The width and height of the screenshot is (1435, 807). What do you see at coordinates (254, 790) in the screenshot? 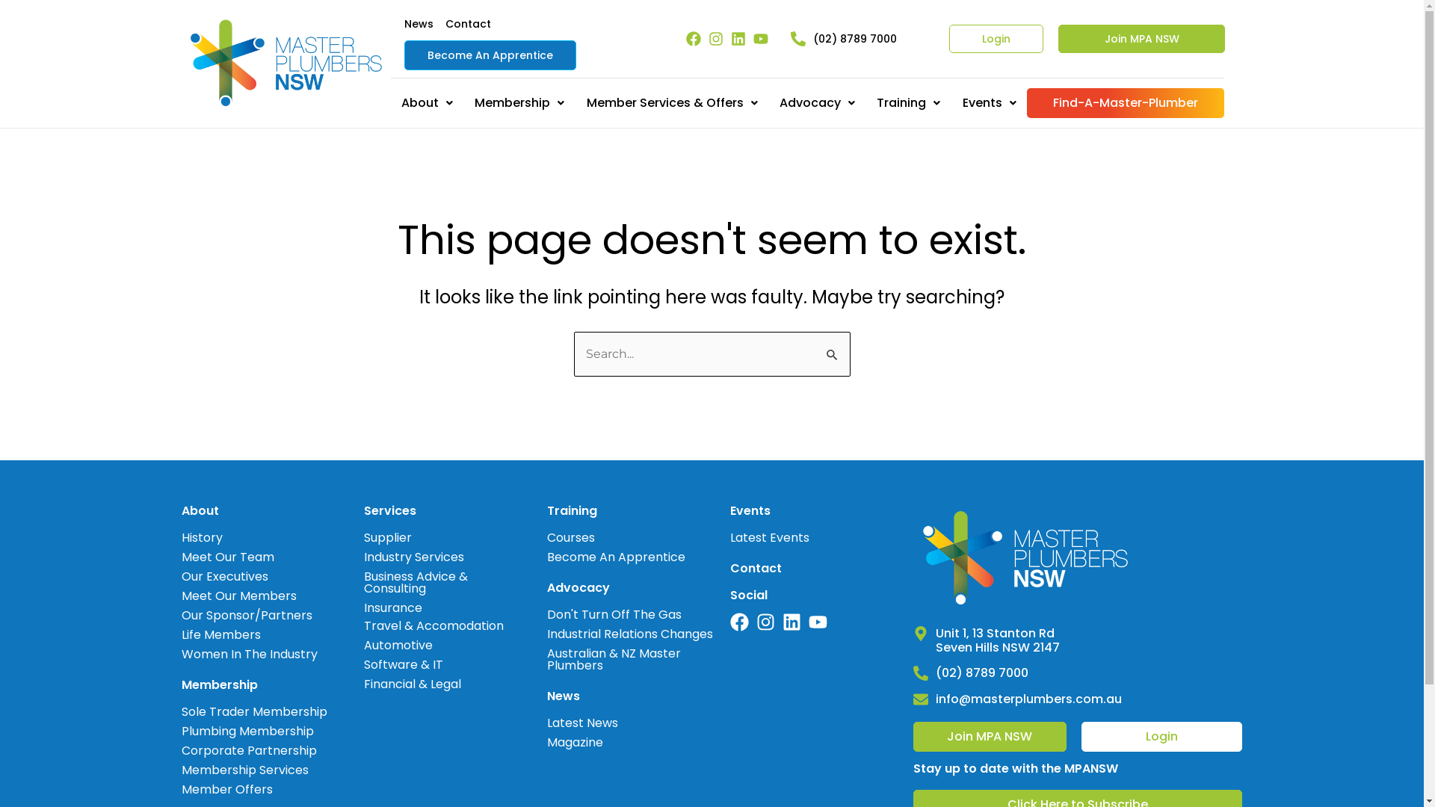
I see `Member Offers` at bounding box center [254, 790].